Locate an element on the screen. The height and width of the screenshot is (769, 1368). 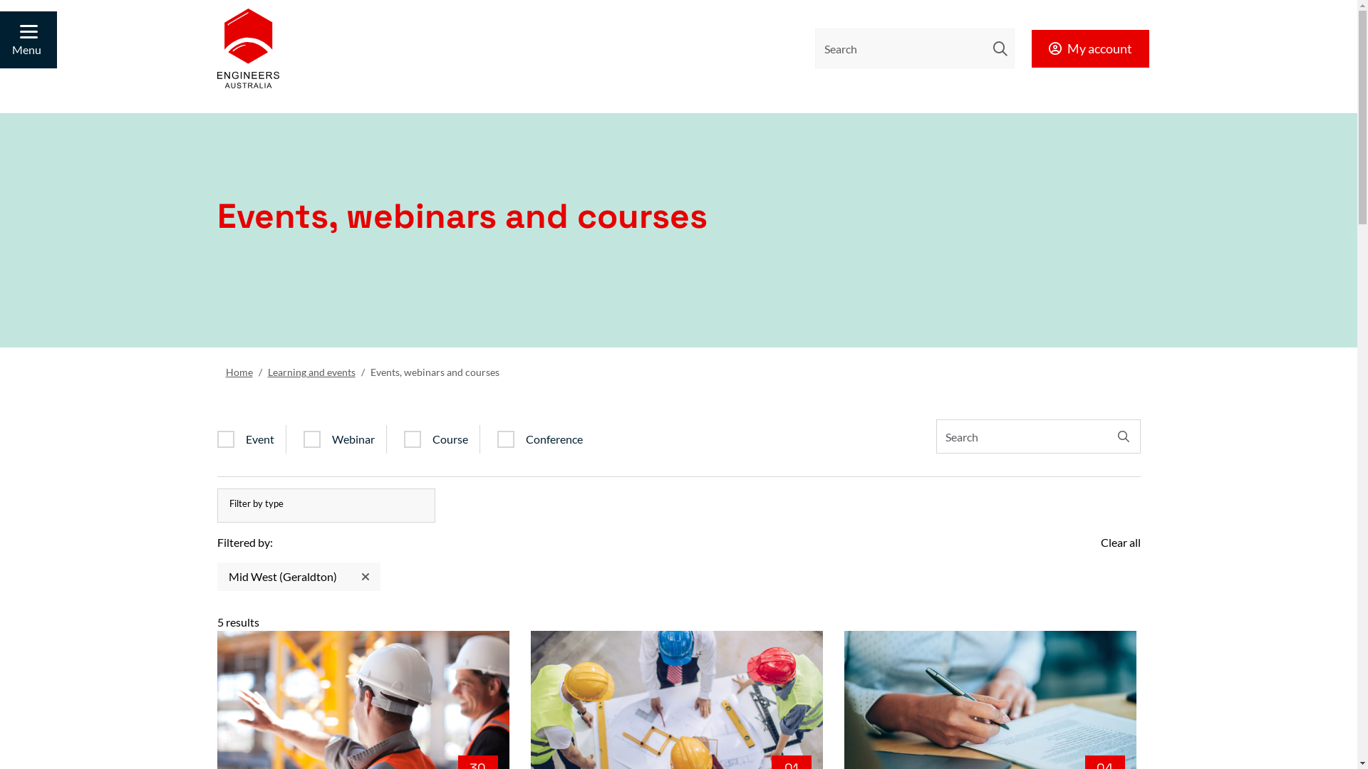
search submit is located at coordinates (1000, 48).